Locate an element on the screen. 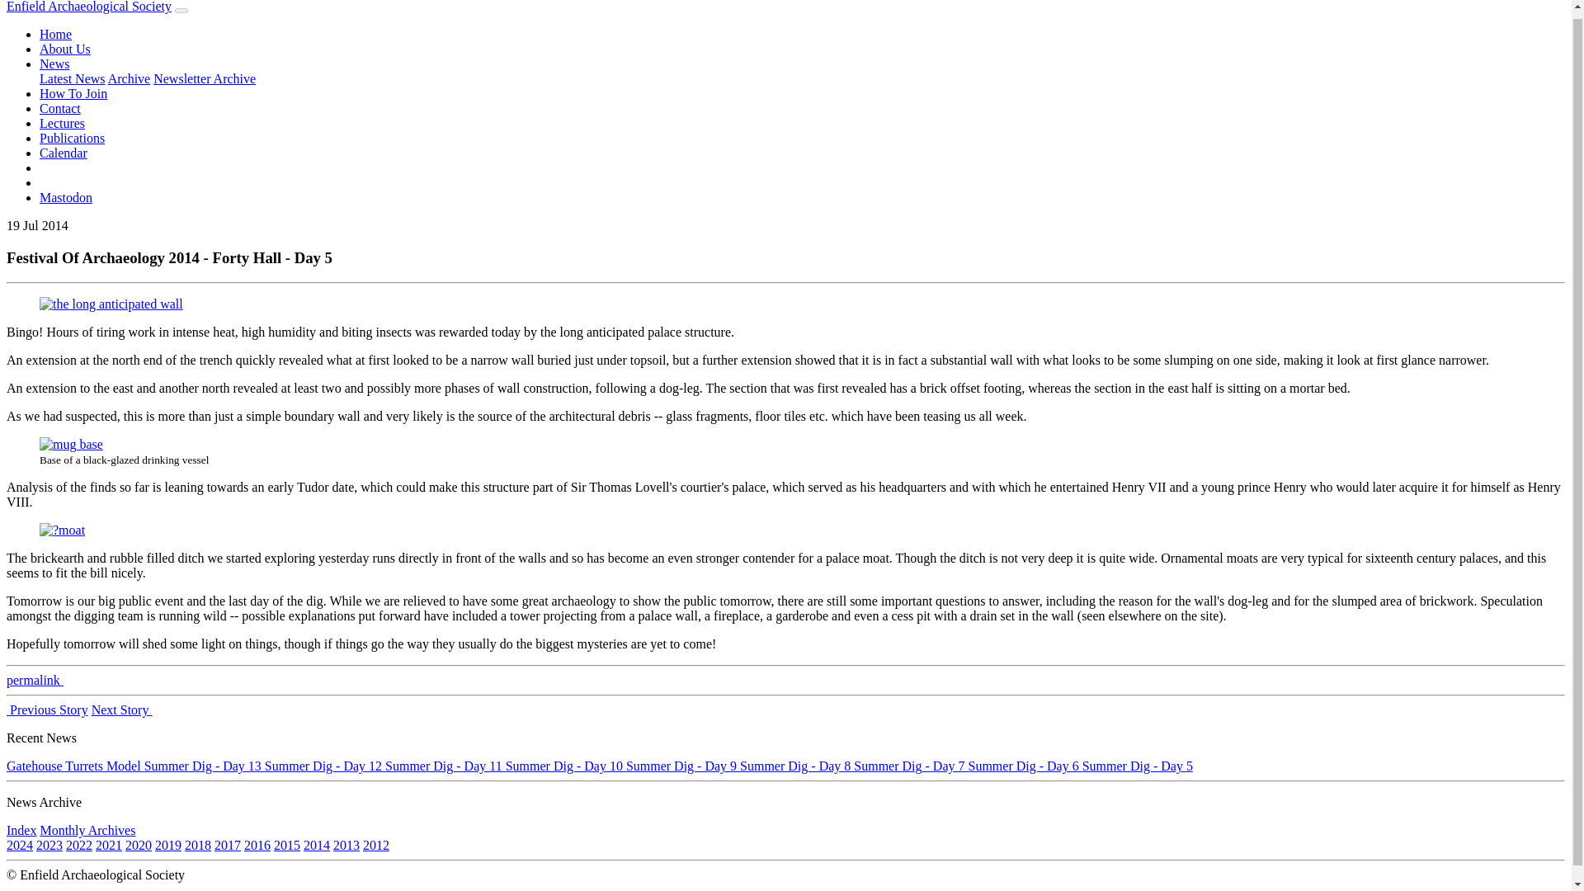 The width and height of the screenshot is (1584, 891). 2023 is located at coordinates (49, 845).